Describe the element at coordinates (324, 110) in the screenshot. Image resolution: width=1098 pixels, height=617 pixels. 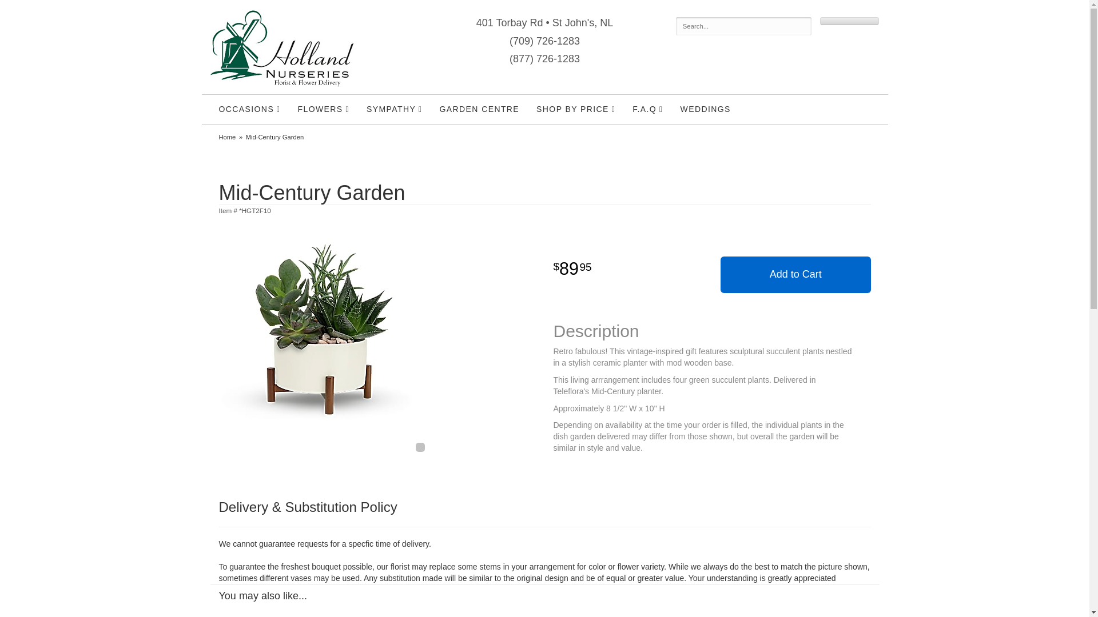
I see `FLOWERS` at that location.